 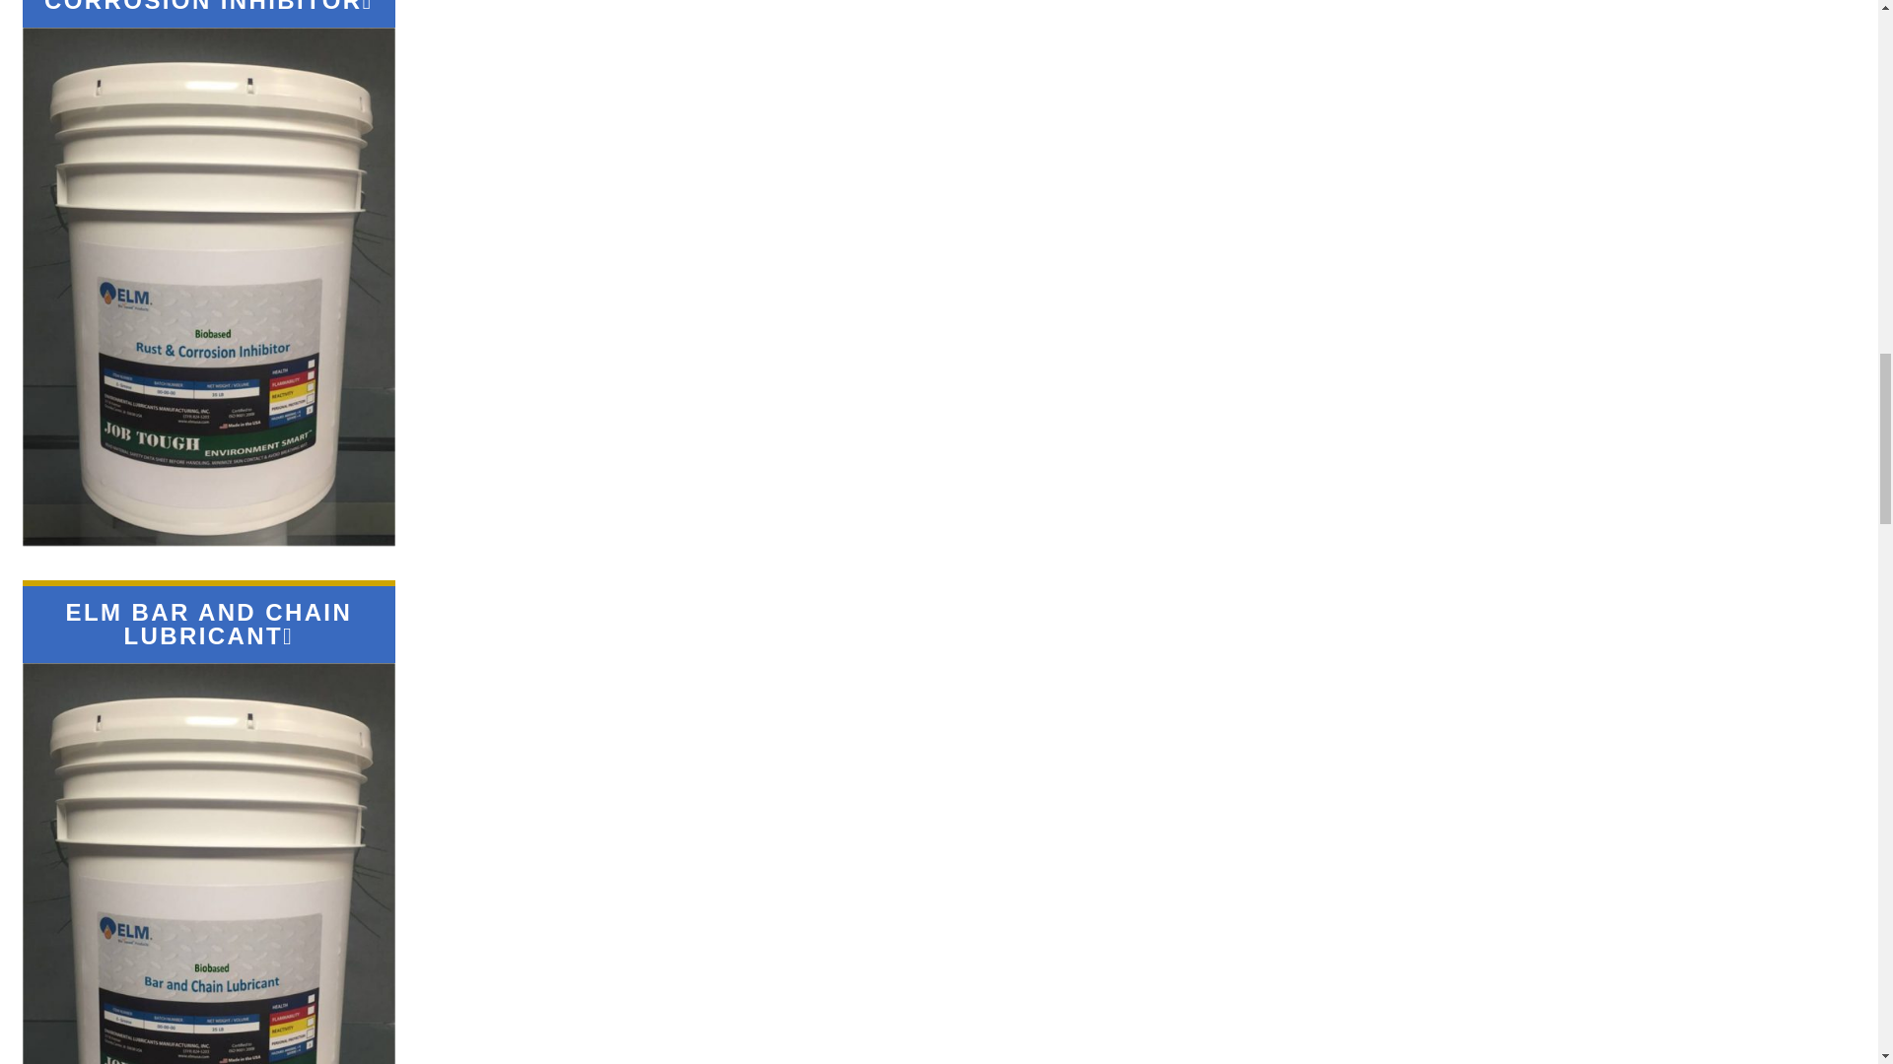 What do you see at coordinates (203, 7) in the screenshot?
I see `ELM RUST AND CORROSION INHIBITOR` at bounding box center [203, 7].